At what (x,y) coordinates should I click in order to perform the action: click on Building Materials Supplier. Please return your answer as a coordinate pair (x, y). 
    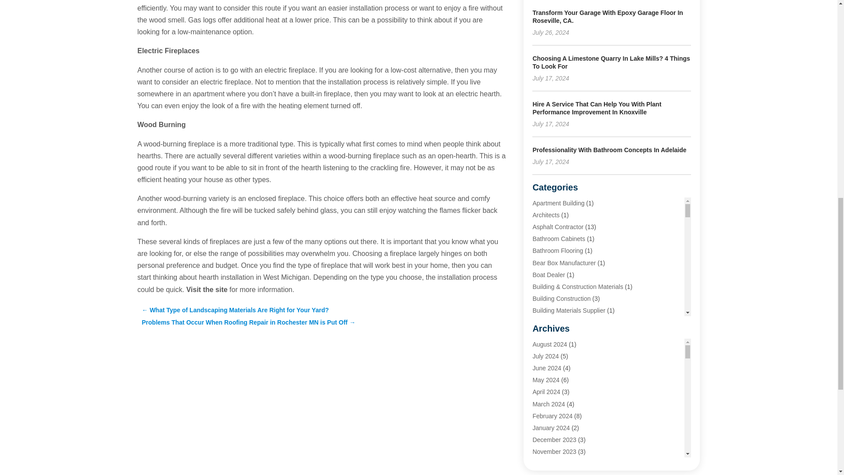
    Looking at the image, I should click on (569, 310).